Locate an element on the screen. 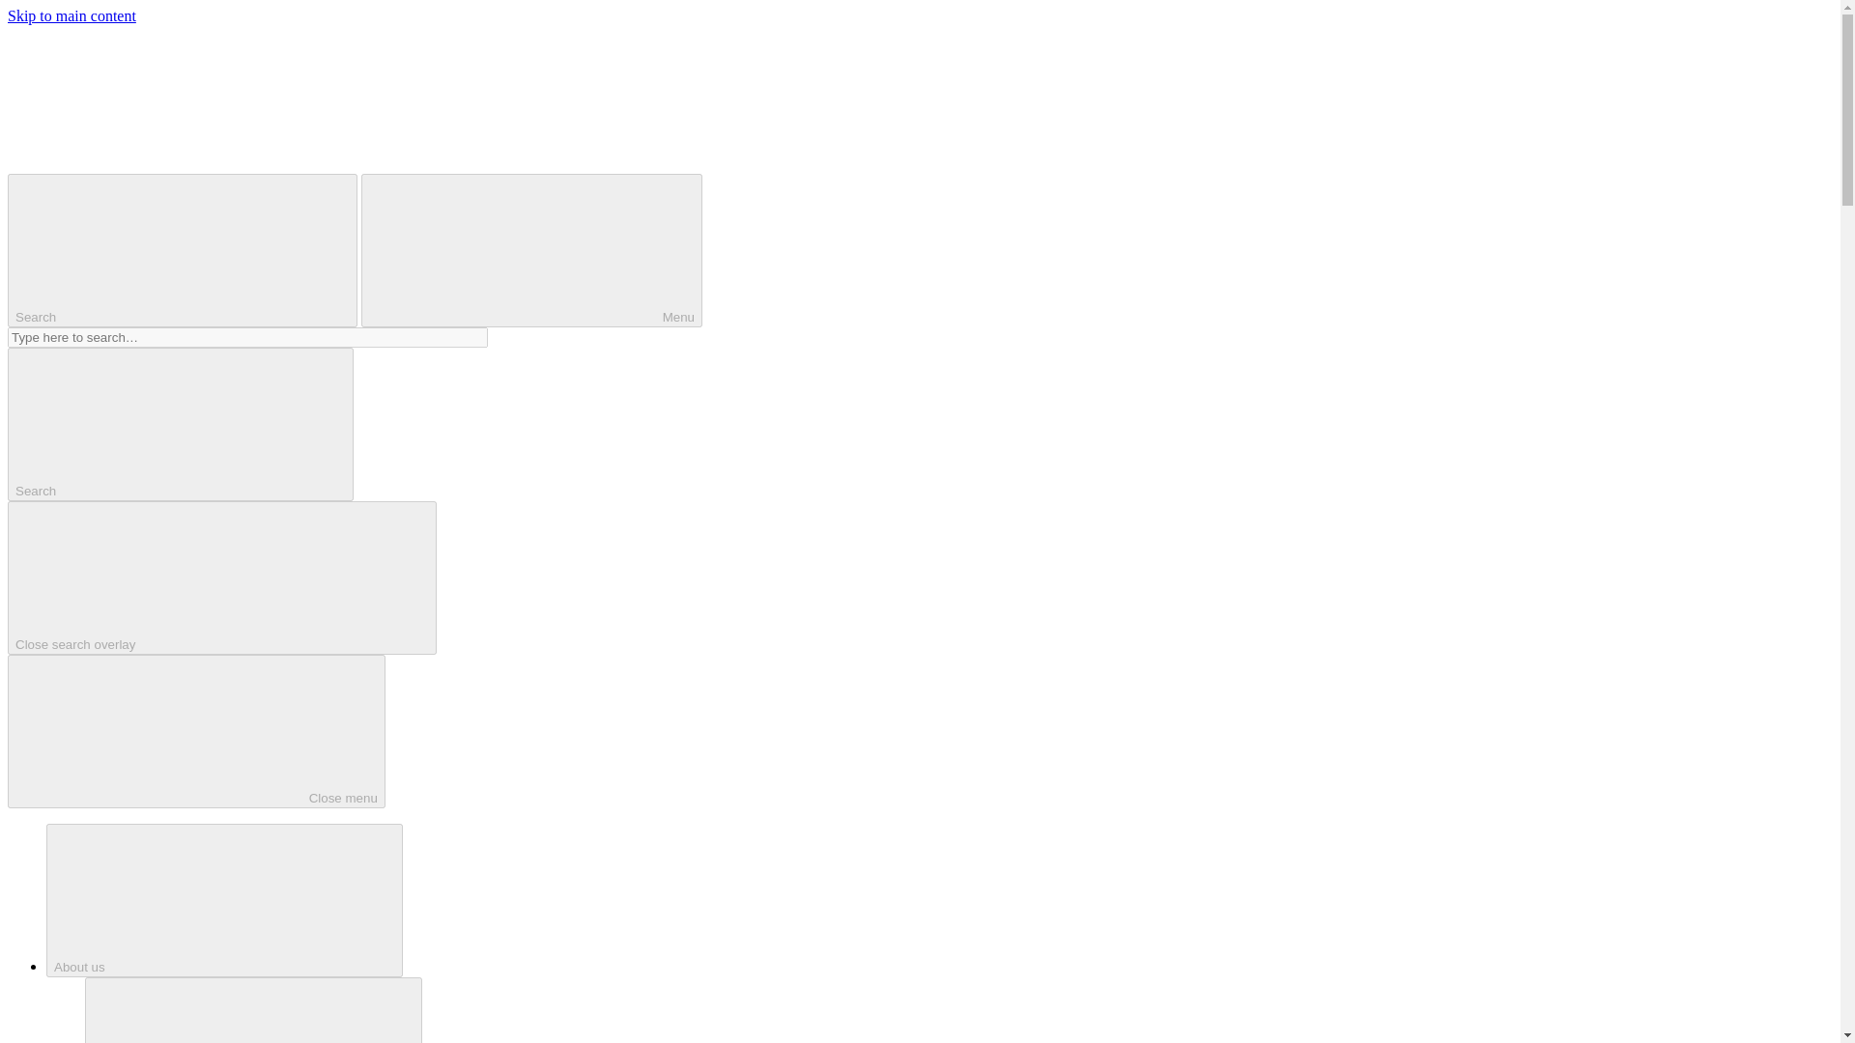 This screenshot has width=1855, height=1043. Menu is located at coordinates (531, 251).